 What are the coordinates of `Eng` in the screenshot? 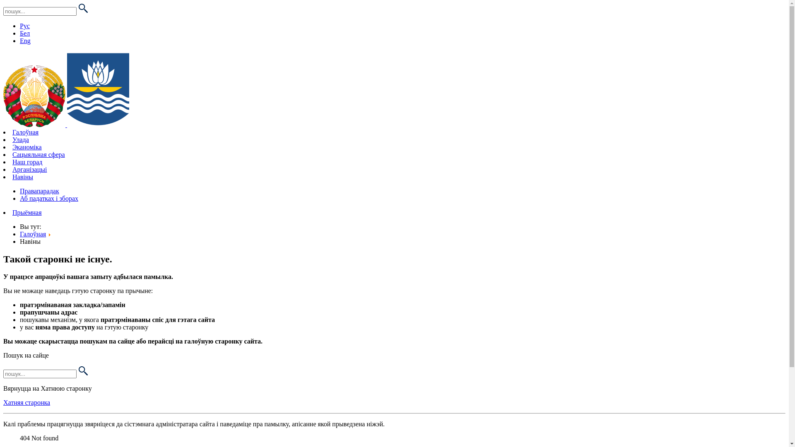 It's located at (25, 41).